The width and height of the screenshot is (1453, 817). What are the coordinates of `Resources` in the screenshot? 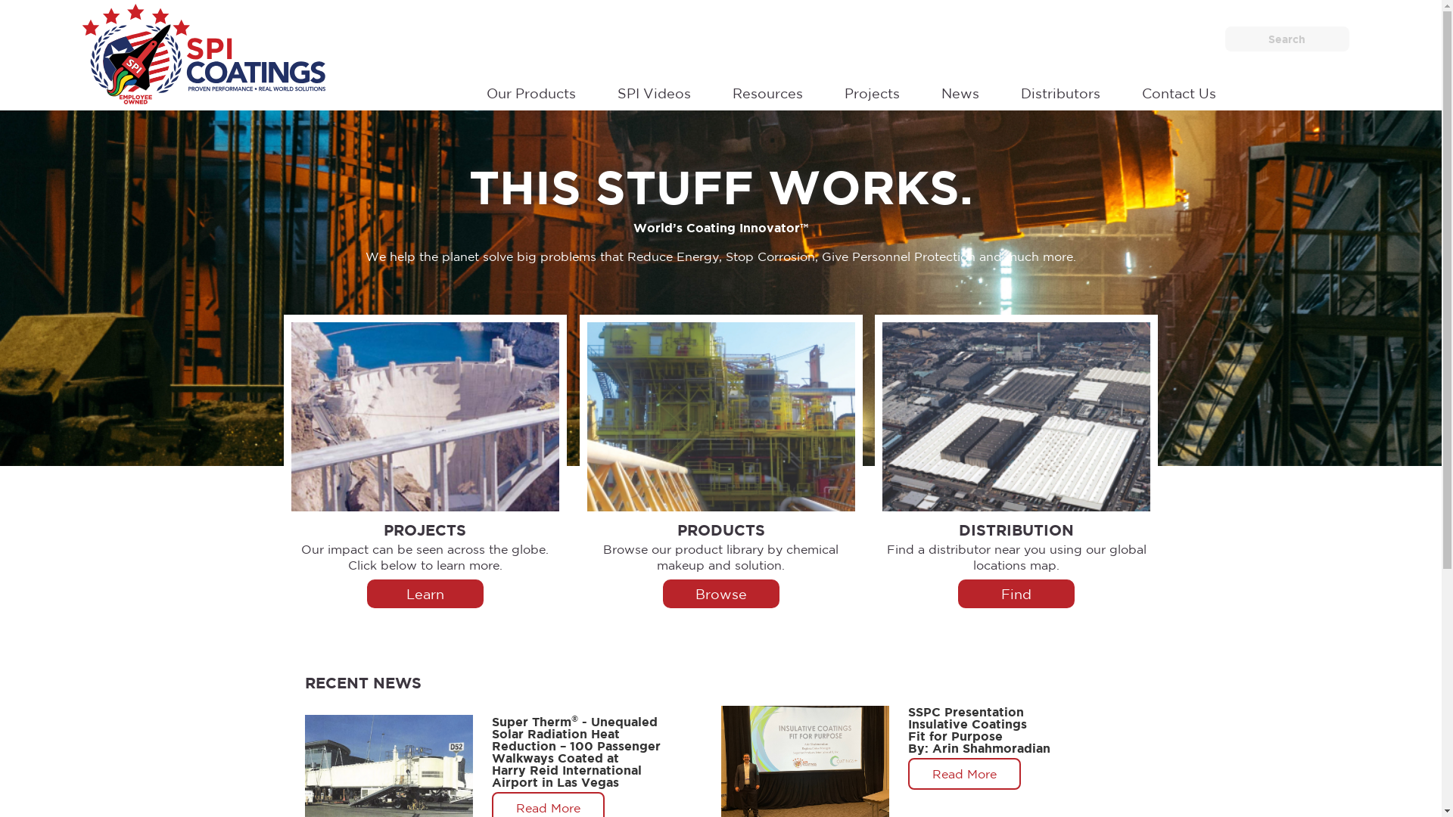 It's located at (767, 91).